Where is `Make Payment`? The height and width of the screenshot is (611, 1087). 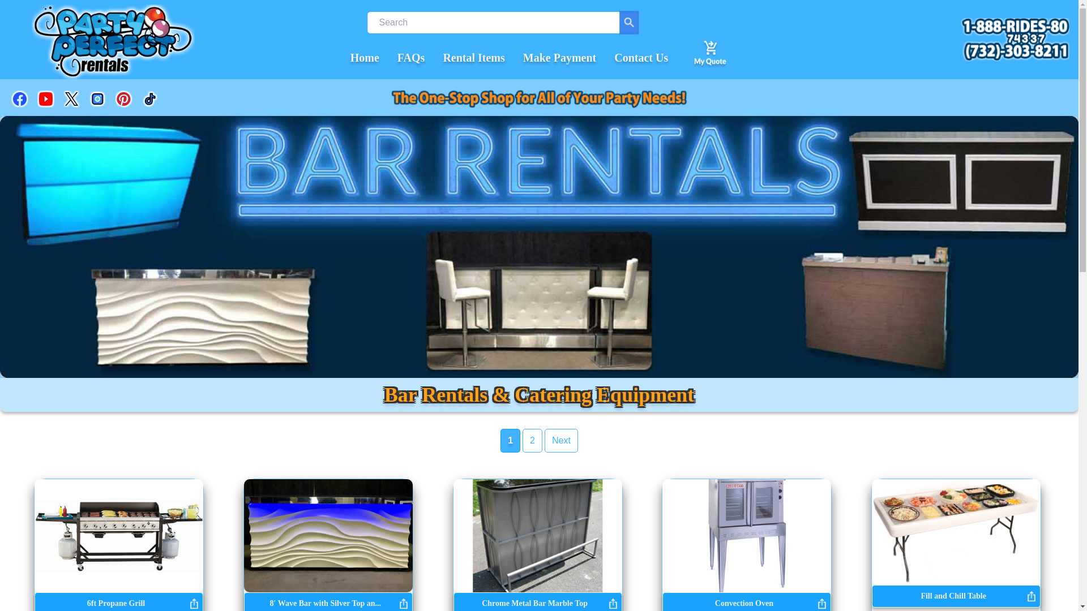 Make Payment is located at coordinates (559, 58).